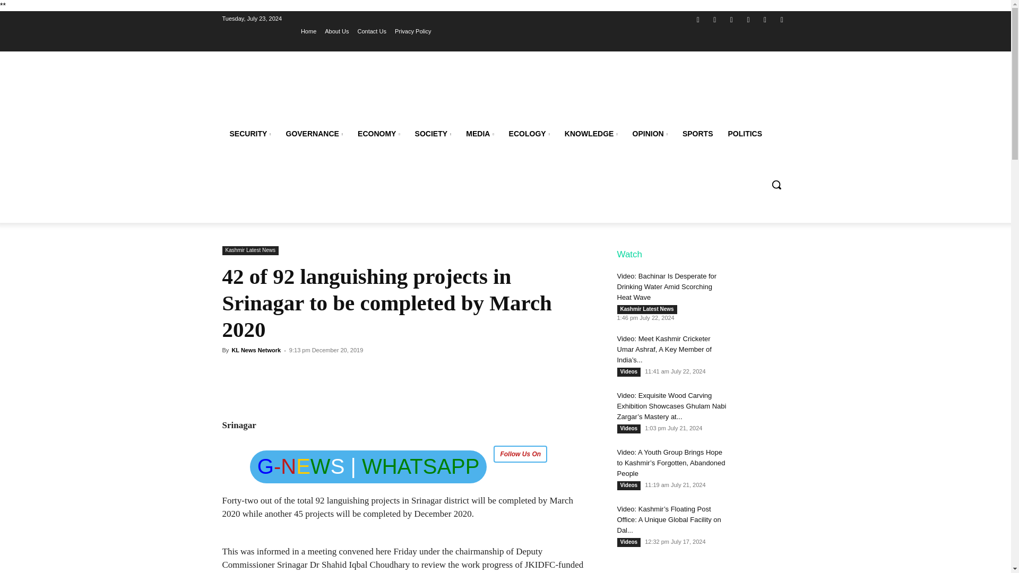 Image resolution: width=1019 pixels, height=573 pixels. What do you see at coordinates (715, 19) in the screenshot?
I see `Instagram` at bounding box center [715, 19].